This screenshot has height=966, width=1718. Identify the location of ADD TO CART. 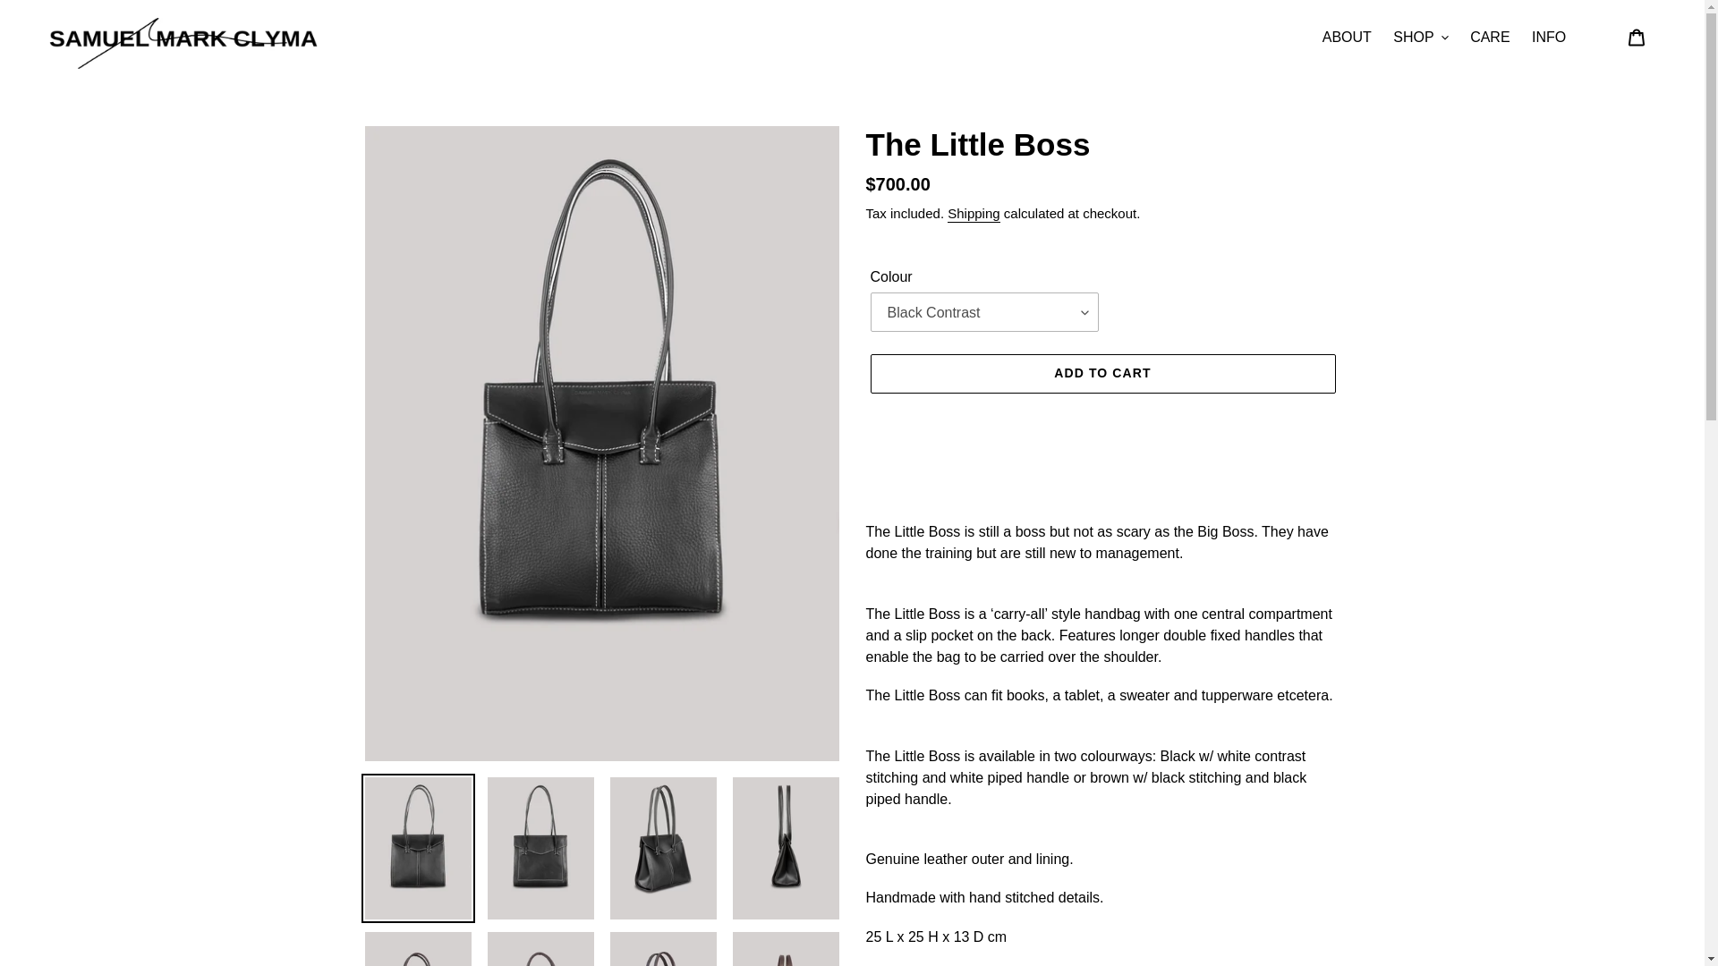
(1101, 374).